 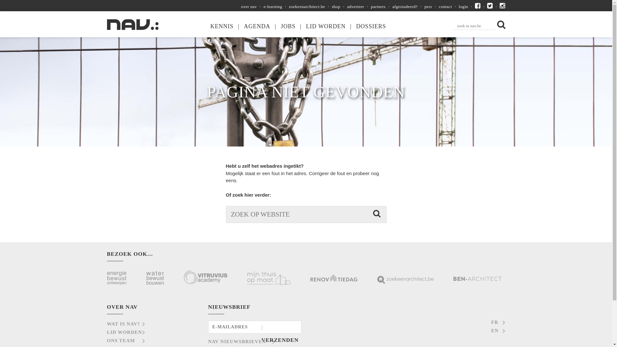 I want to click on NAV, Netwerk Architecten Vlaanderen, so click(x=132, y=28).